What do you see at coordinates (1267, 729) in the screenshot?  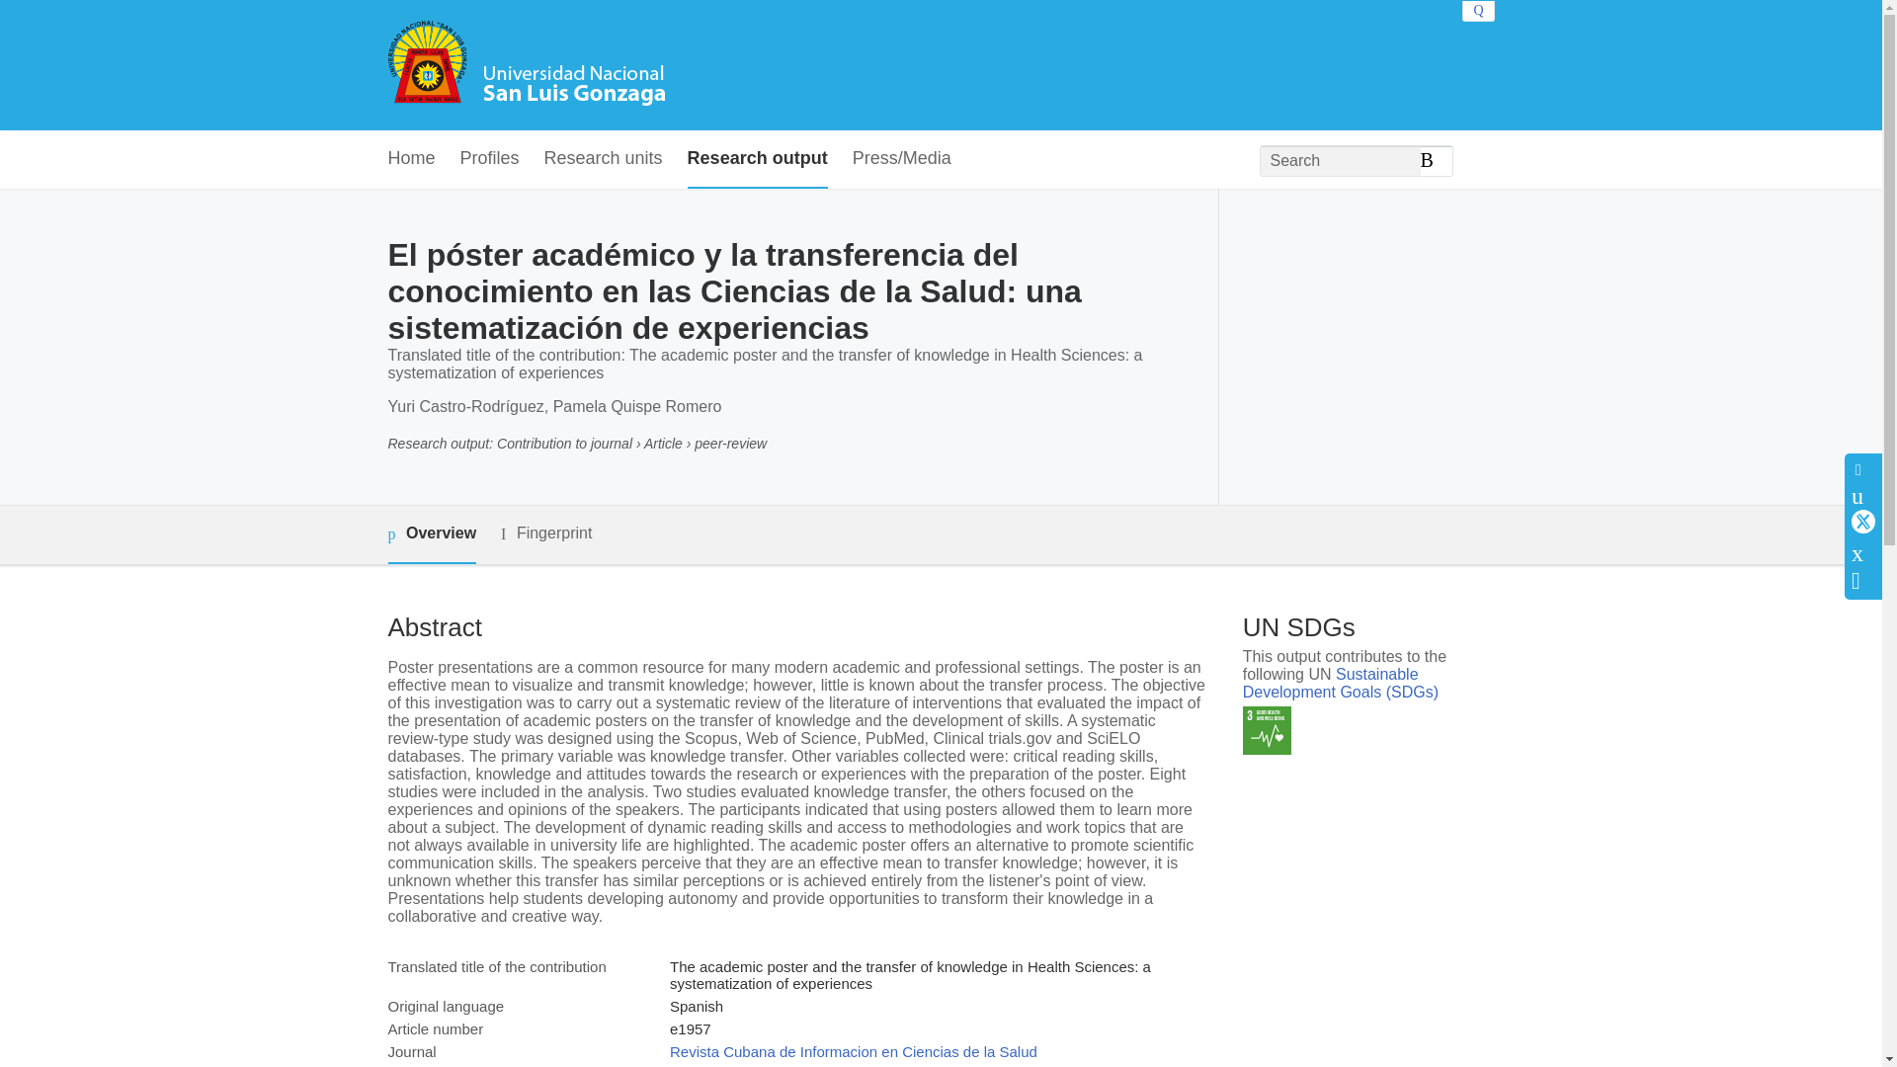 I see `SDG 3 - Good Health and Well-being` at bounding box center [1267, 729].